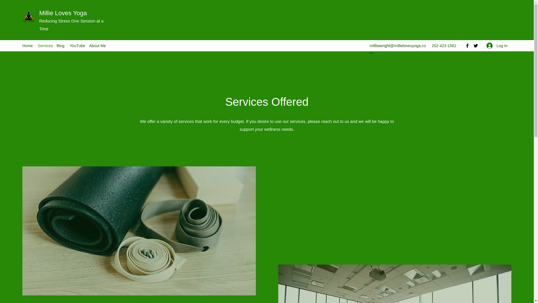  I want to click on Services, so click(44, 45).